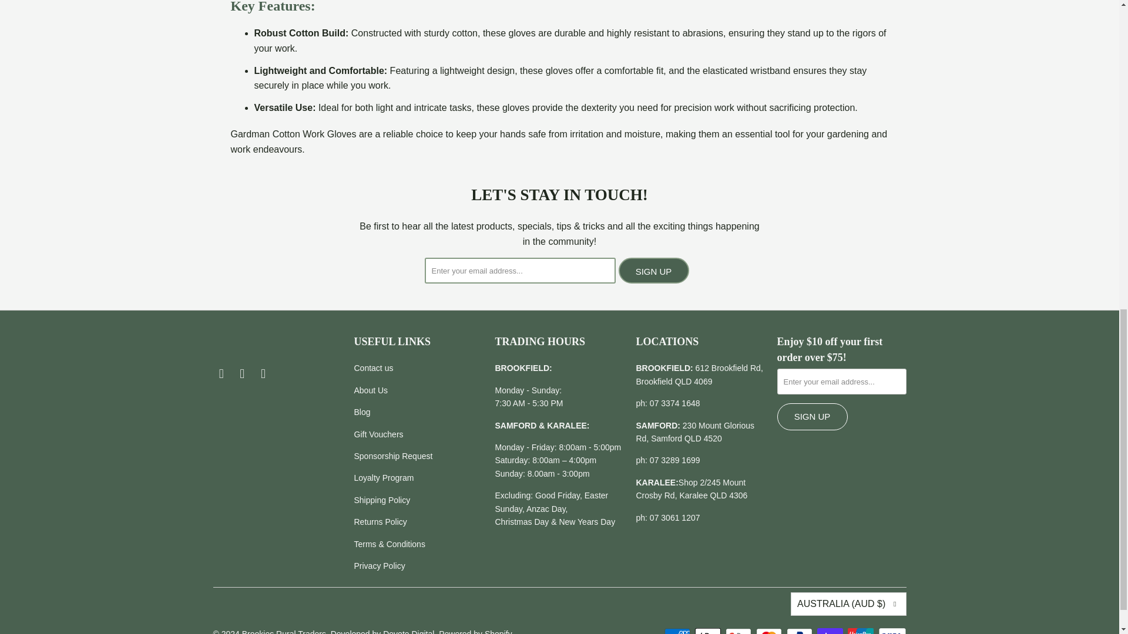 Image resolution: width=1128 pixels, height=634 pixels. Describe the element at coordinates (770, 630) in the screenshot. I see `Mastercard` at that location.